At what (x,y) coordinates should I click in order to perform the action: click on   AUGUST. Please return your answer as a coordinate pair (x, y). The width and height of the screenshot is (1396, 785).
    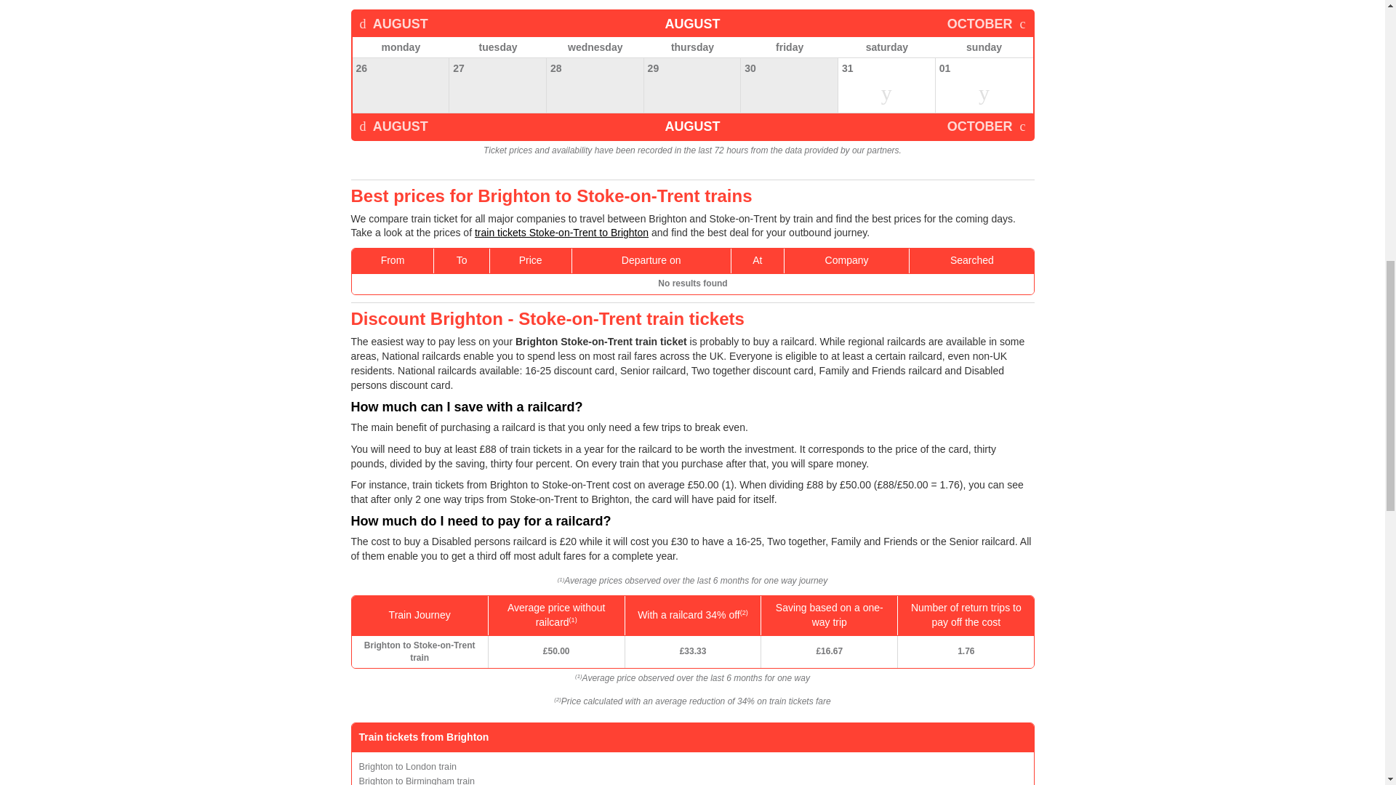
    Looking at the image, I should click on (393, 23).